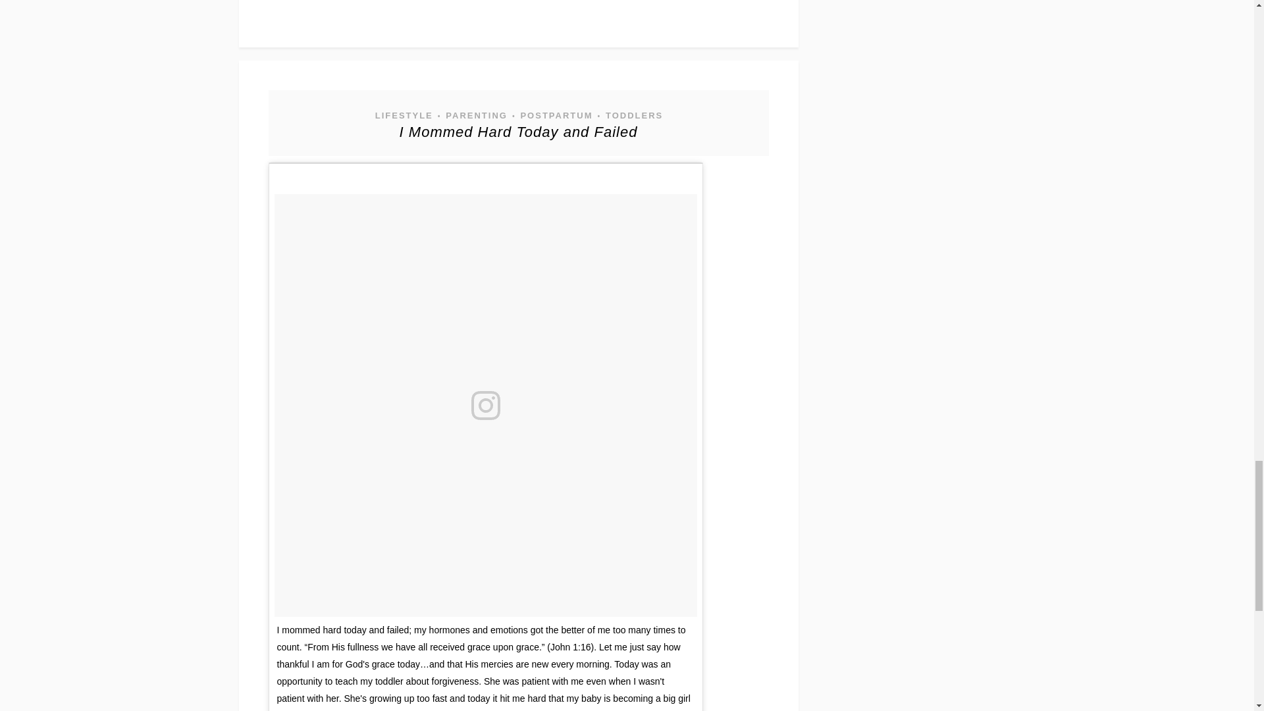 This screenshot has width=1264, height=711. Describe the element at coordinates (633, 115) in the screenshot. I see `TODDLERS` at that location.